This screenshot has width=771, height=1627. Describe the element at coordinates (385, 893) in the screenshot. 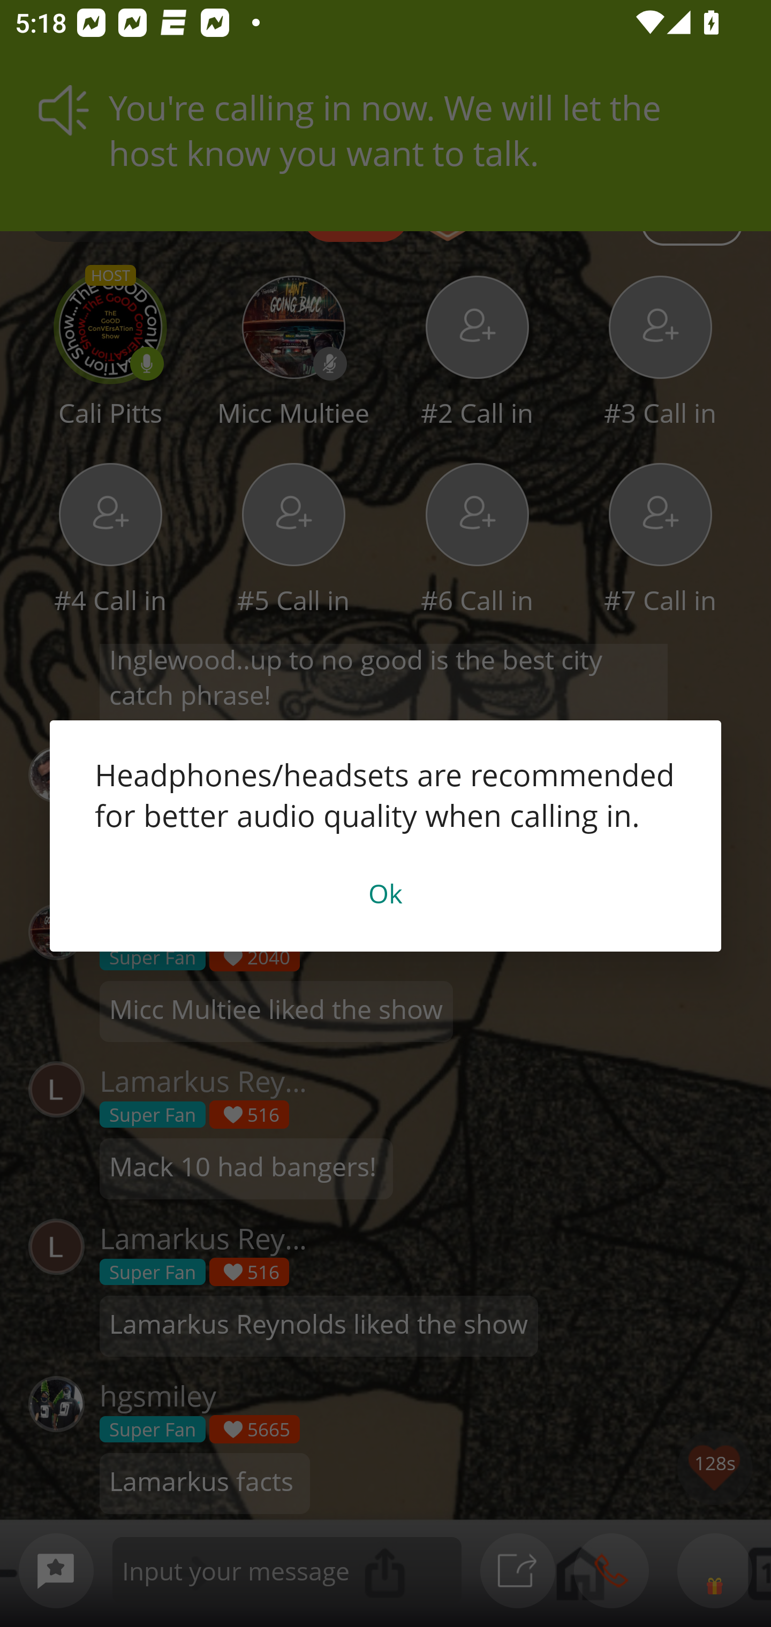

I see `Ok` at that location.